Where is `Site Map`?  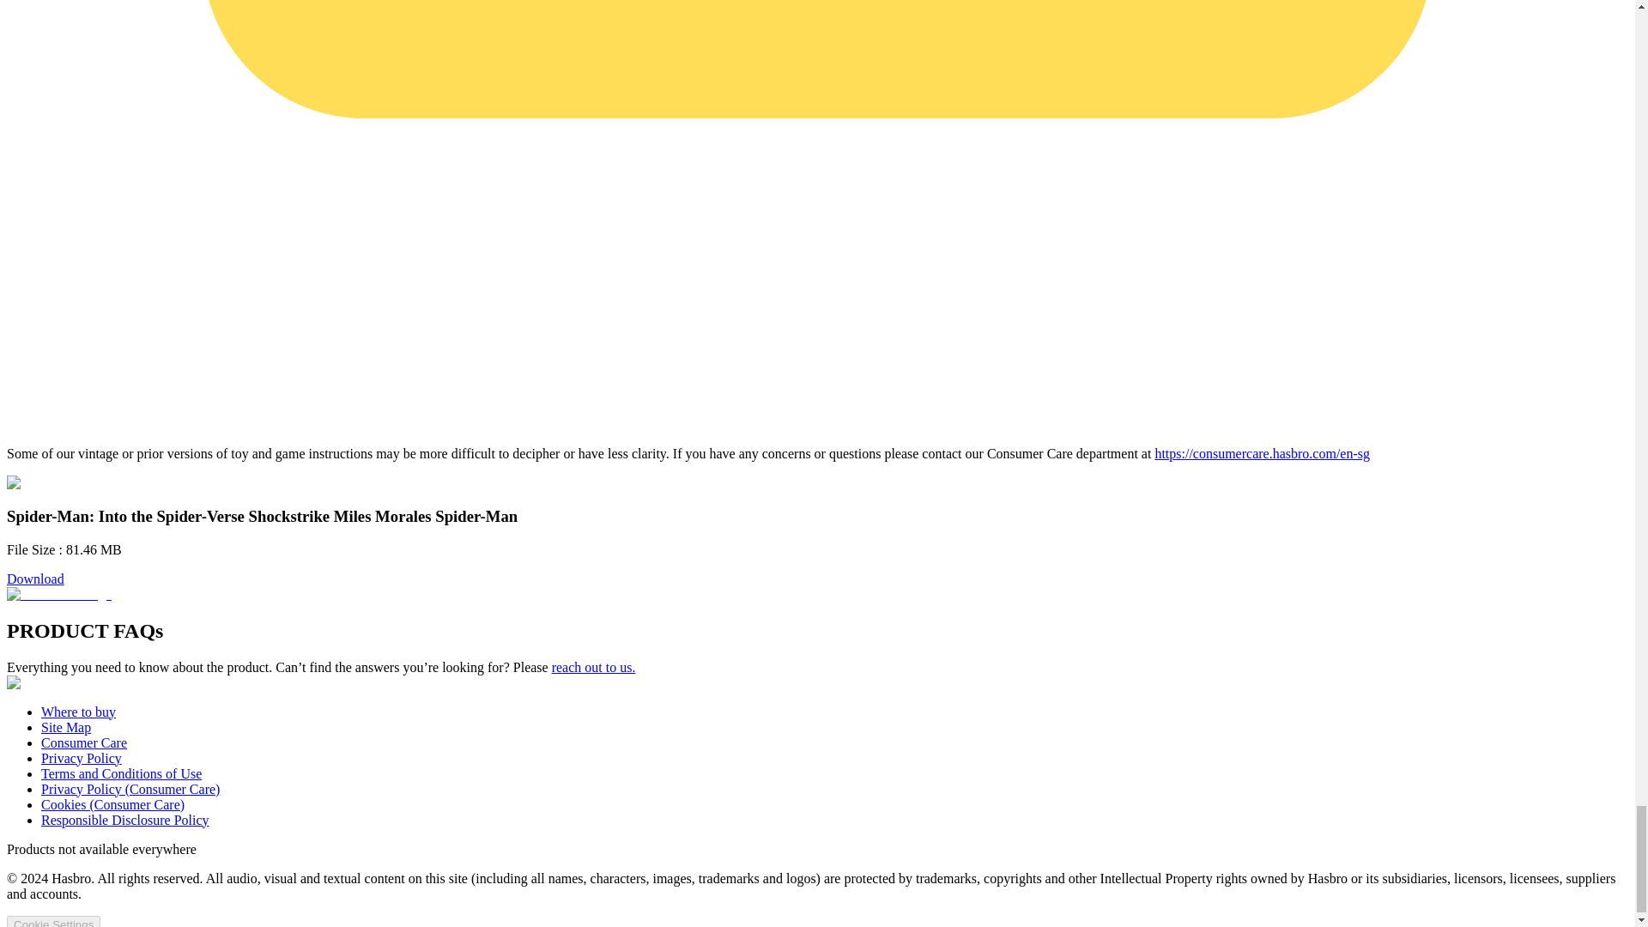
Site Map is located at coordinates (65, 728).